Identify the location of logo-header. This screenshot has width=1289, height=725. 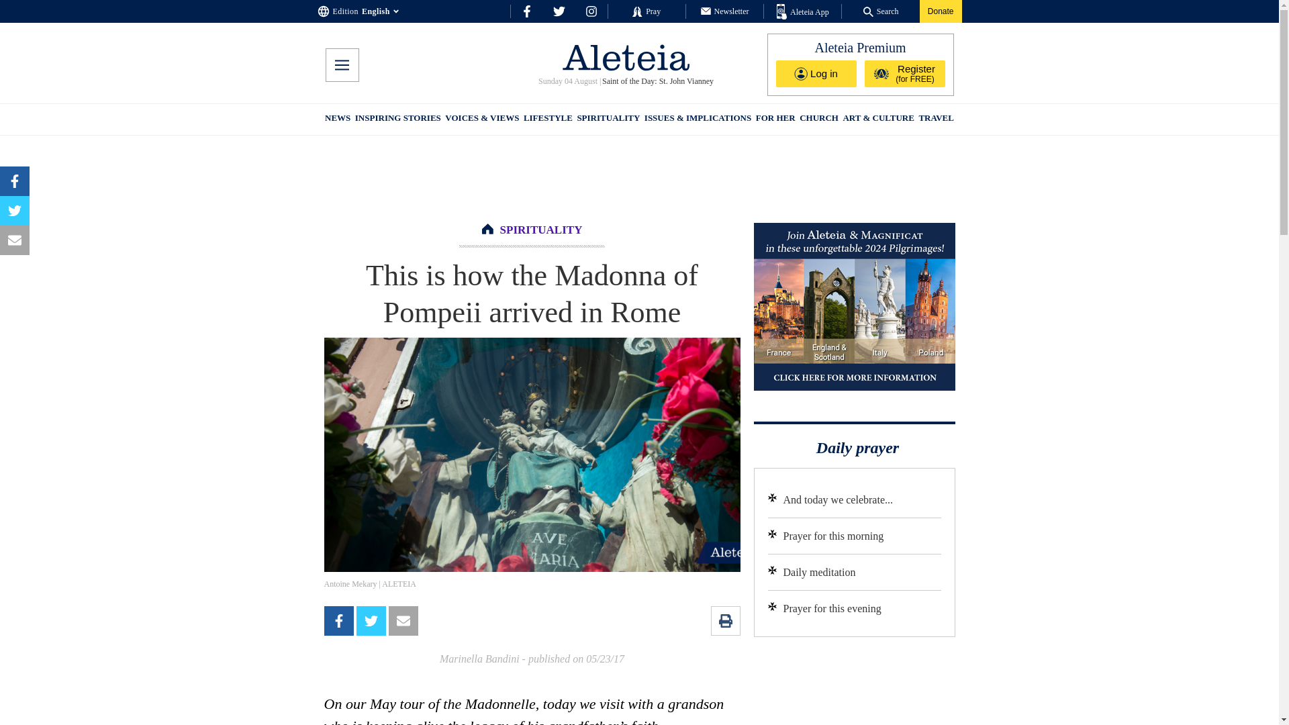
(626, 57).